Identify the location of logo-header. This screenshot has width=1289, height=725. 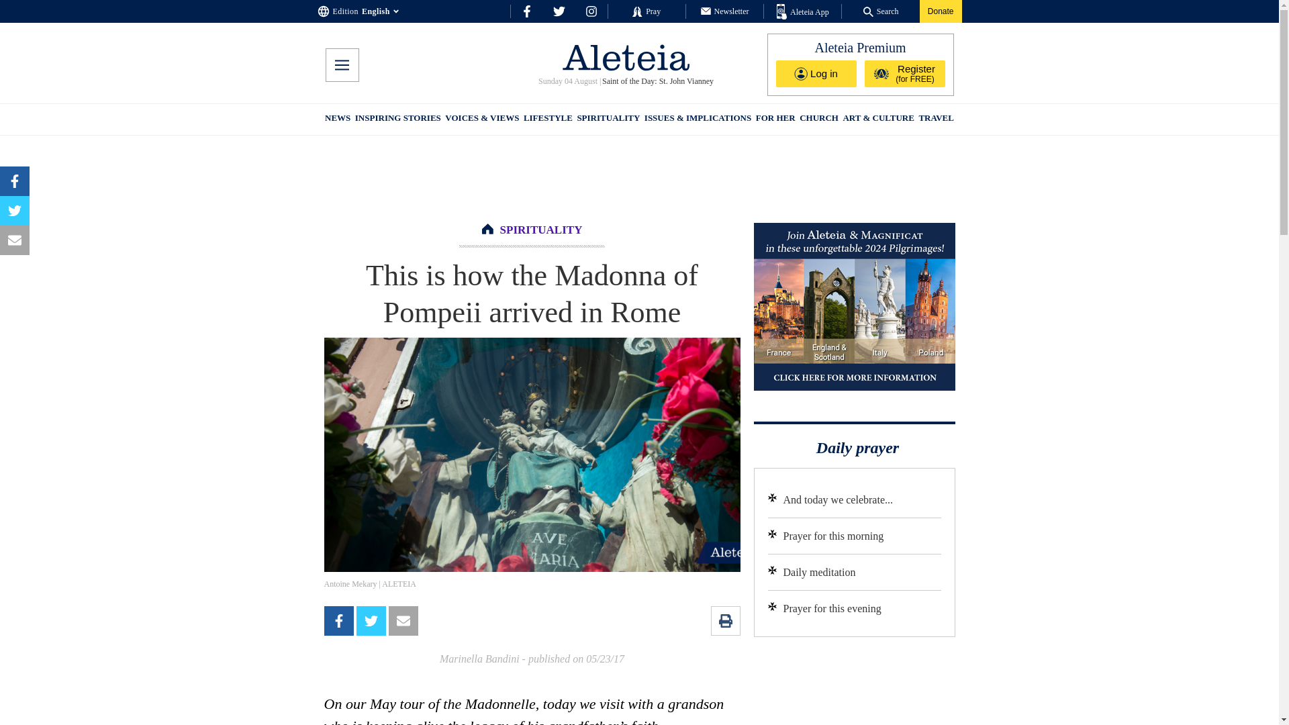
(626, 57).